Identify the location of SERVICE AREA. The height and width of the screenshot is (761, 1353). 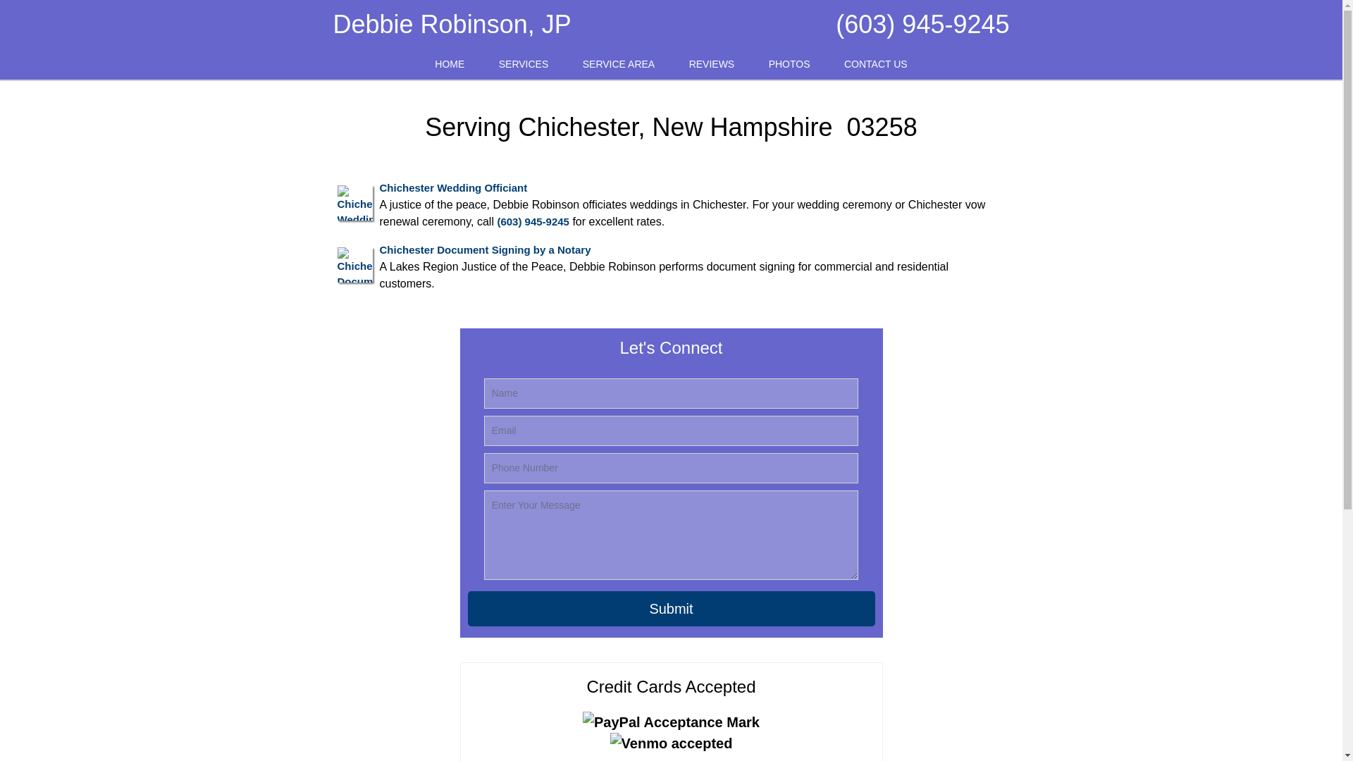
(618, 65).